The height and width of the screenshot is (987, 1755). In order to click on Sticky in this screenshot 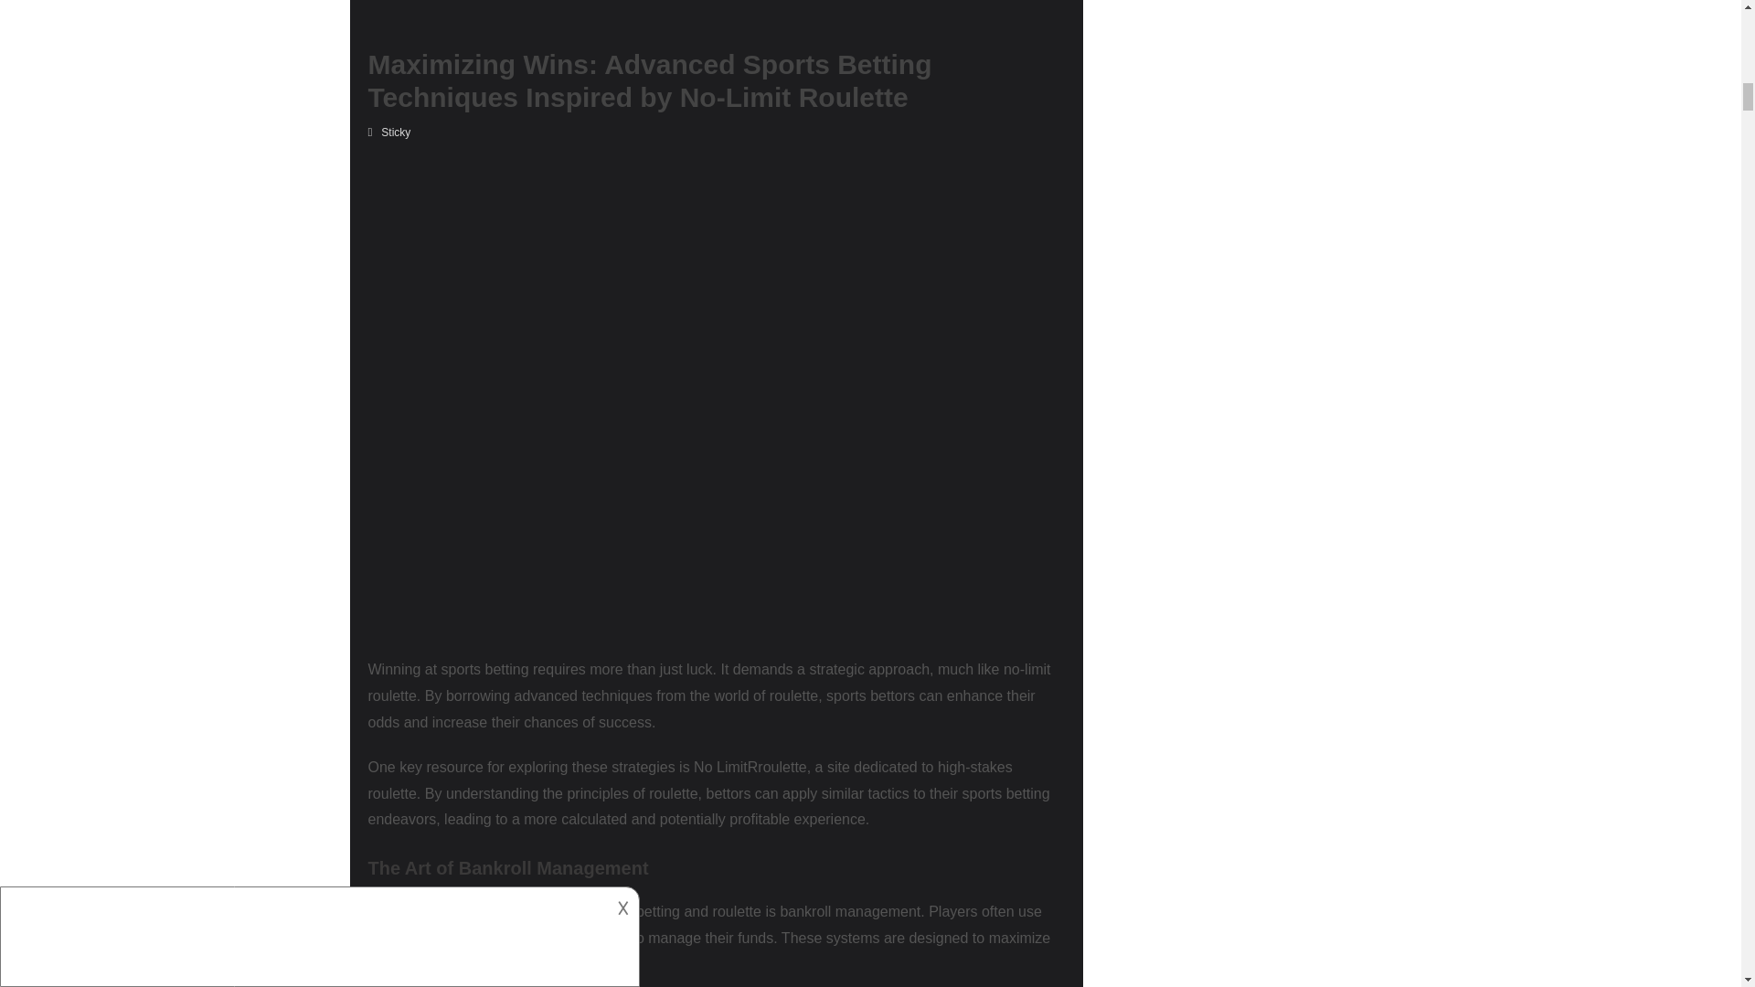, I will do `click(395, 133)`.